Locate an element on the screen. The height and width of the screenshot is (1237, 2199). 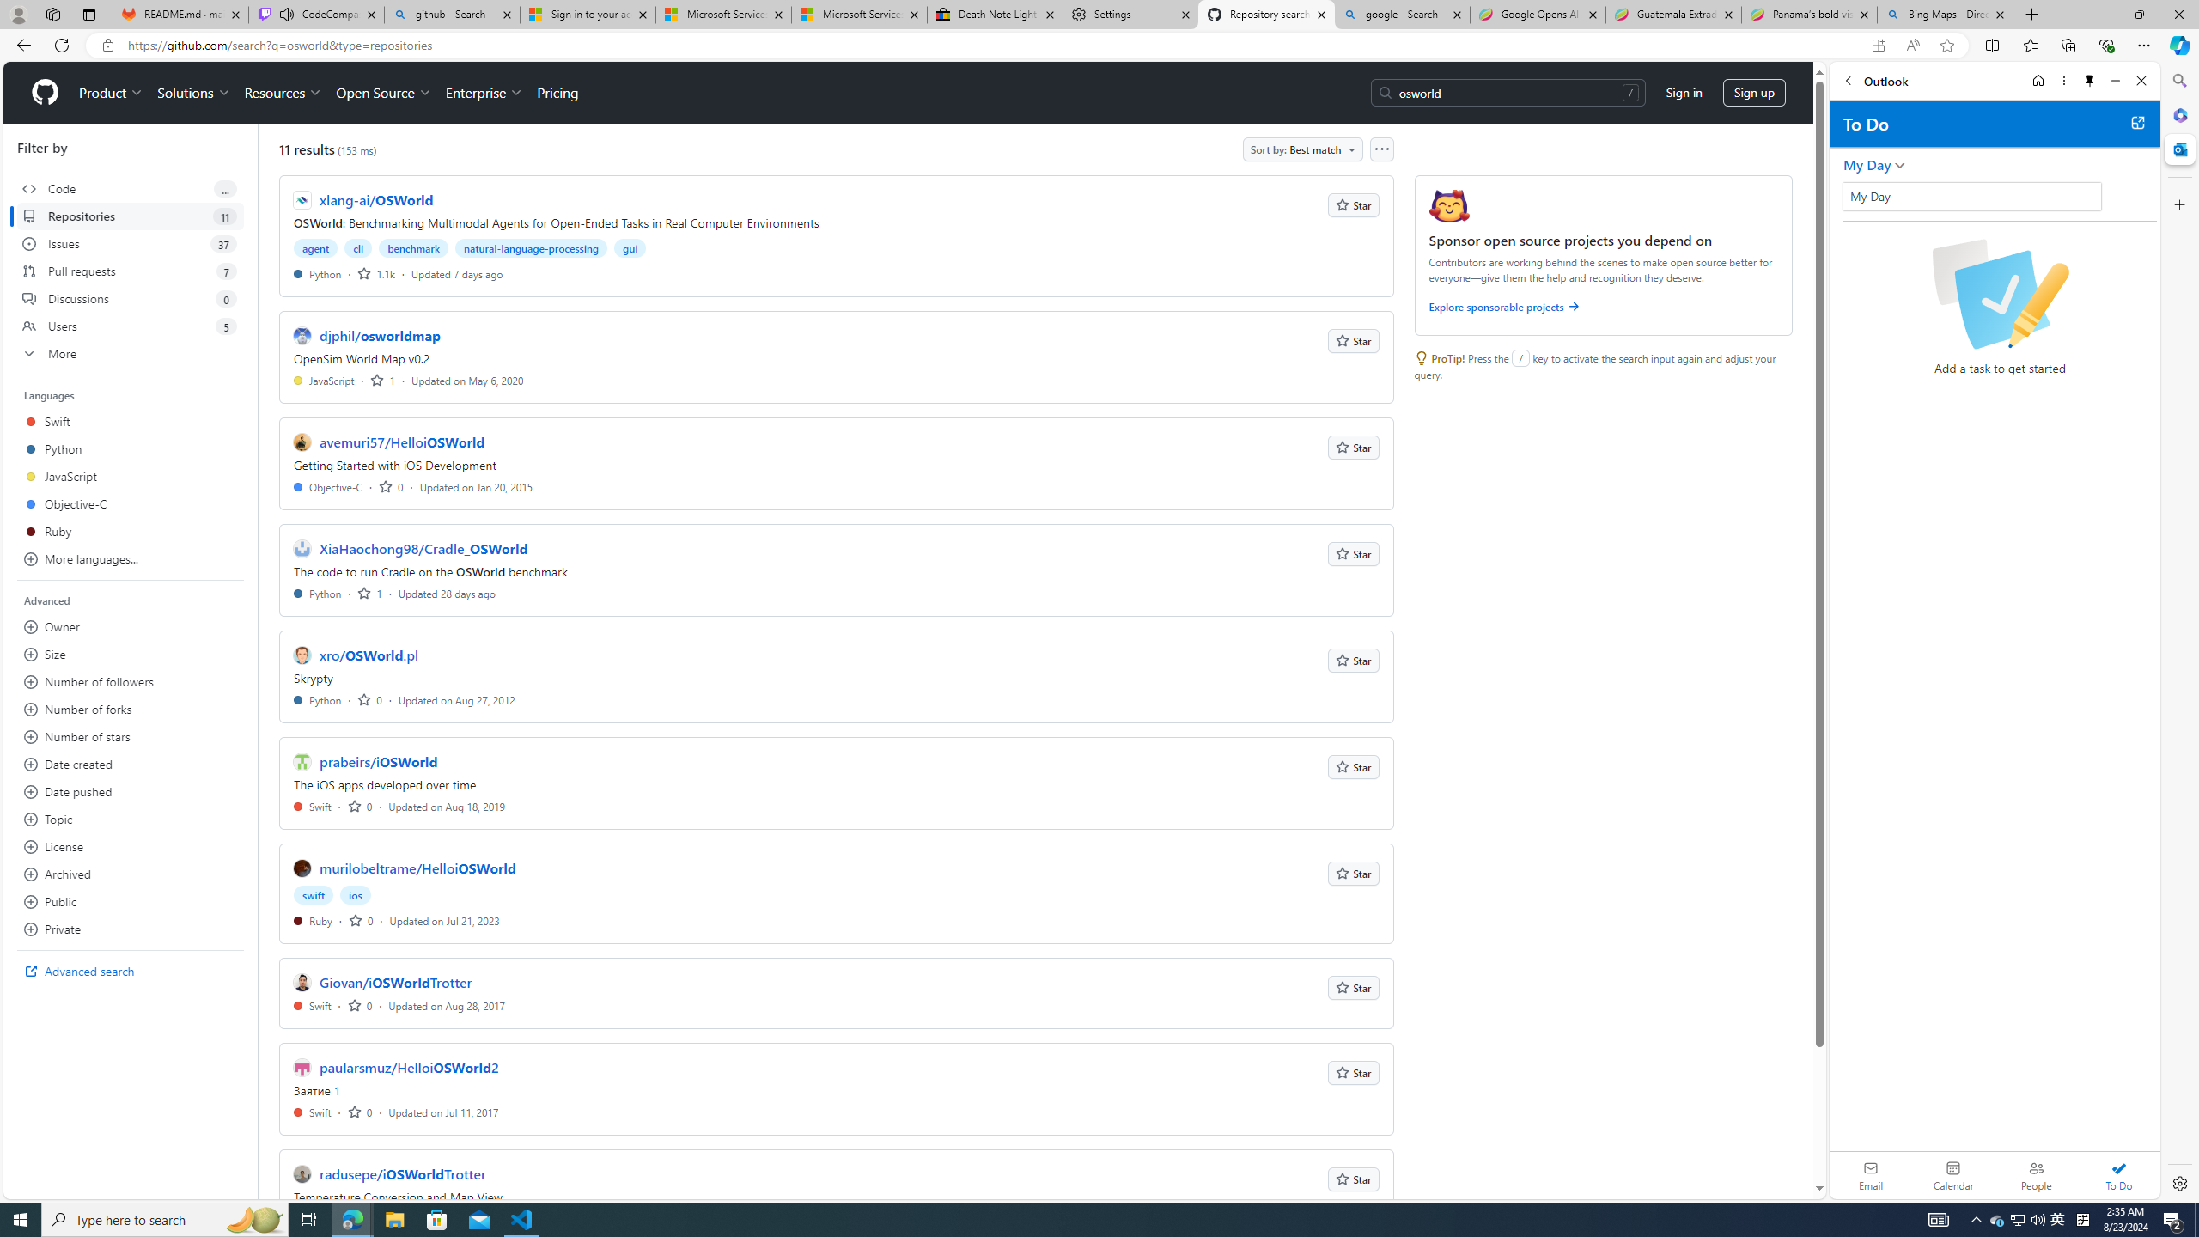
People is located at coordinates (2036, 1175).